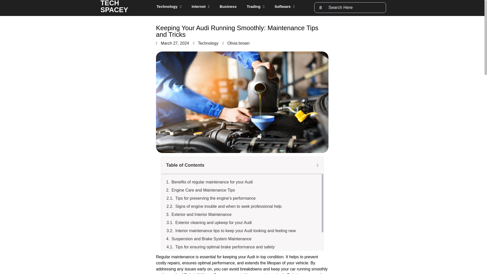 This screenshot has width=487, height=274. I want to click on Software, so click(284, 7).